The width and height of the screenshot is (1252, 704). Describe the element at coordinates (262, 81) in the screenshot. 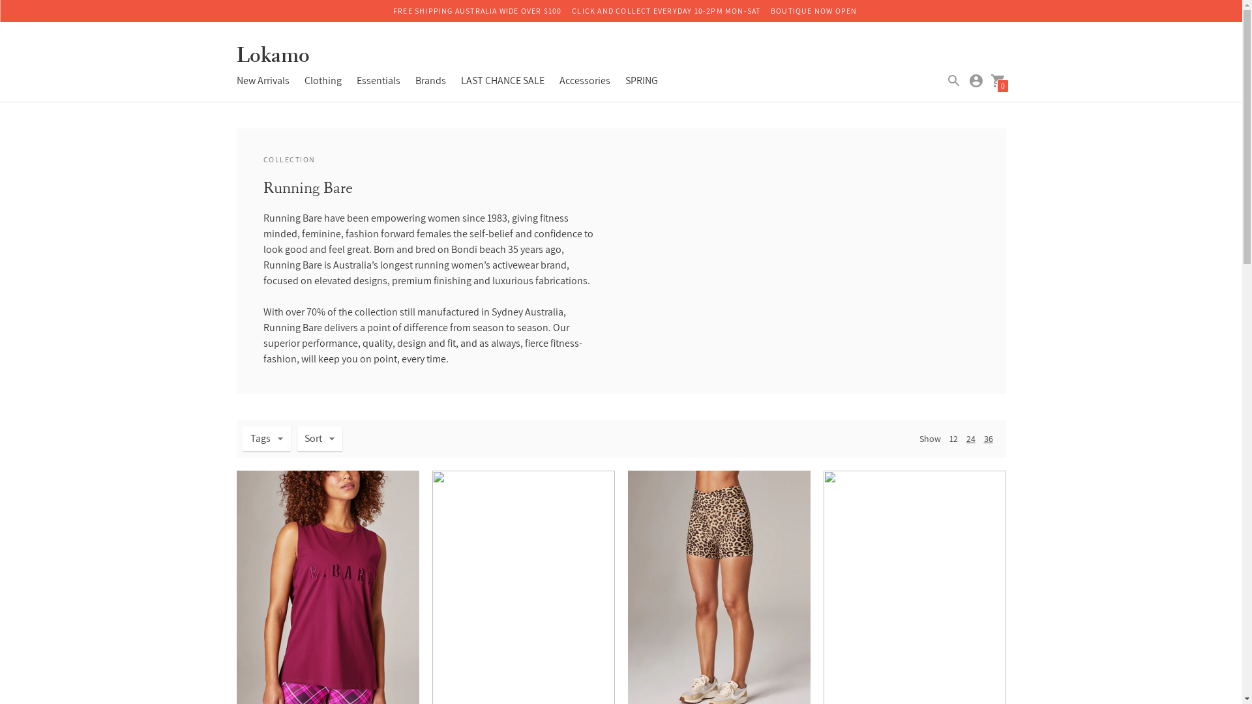

I see `New Arrivals` at that location.